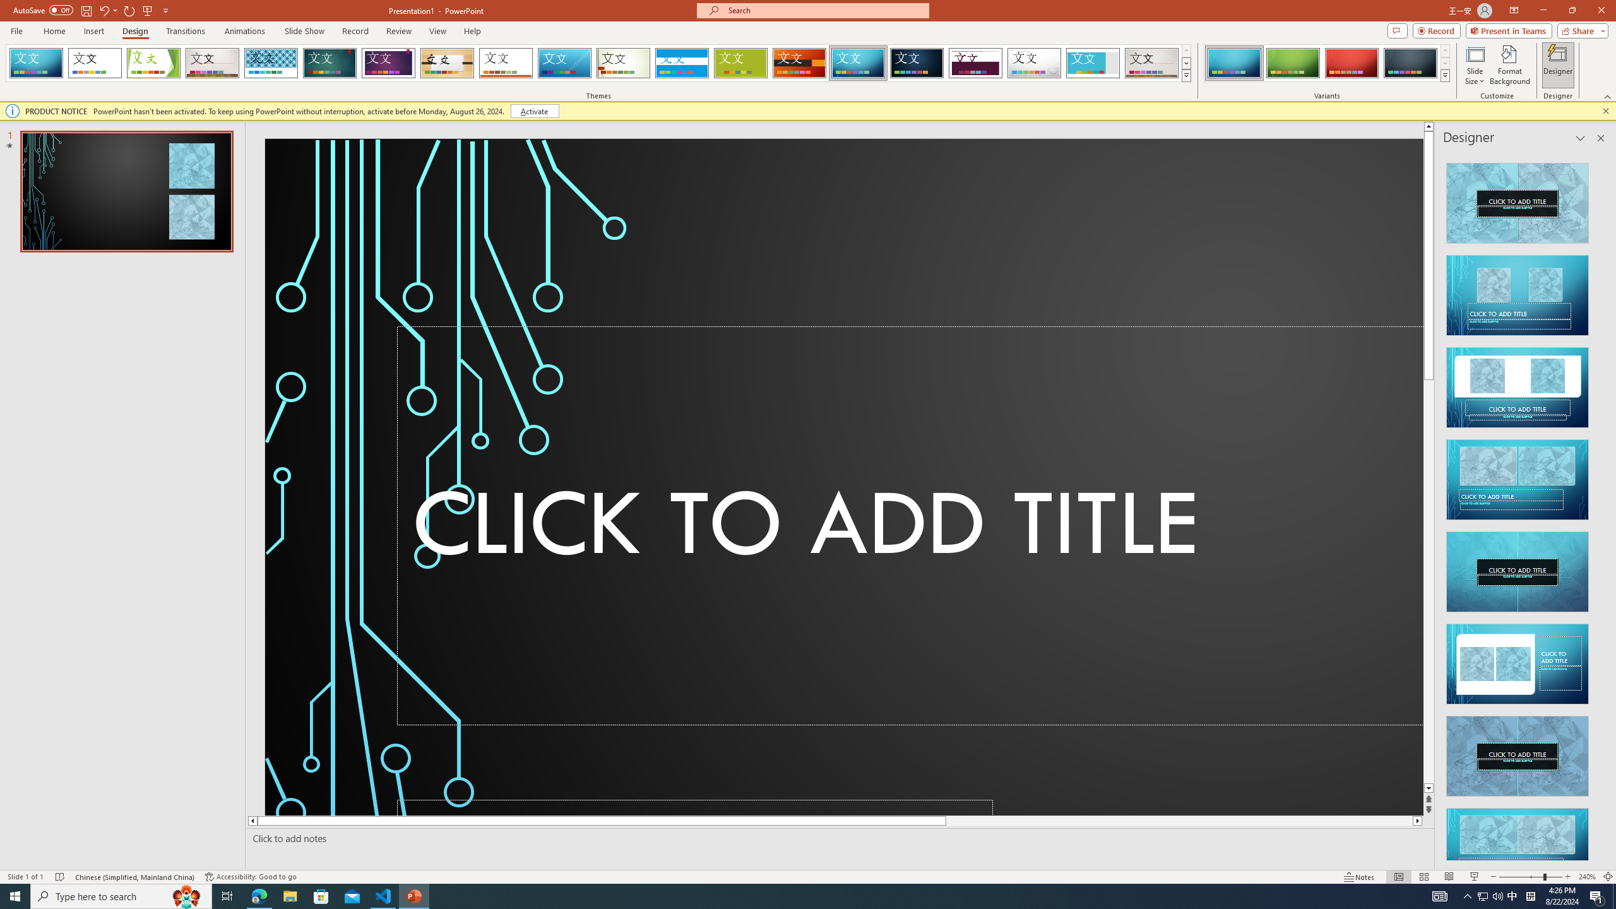 Image resolution: width=1616 pixels, height=909 pixels. What do you see at coordinates (95, 63) in the screenshot?
I see `Office Theme` at bounding box center [95, 63].